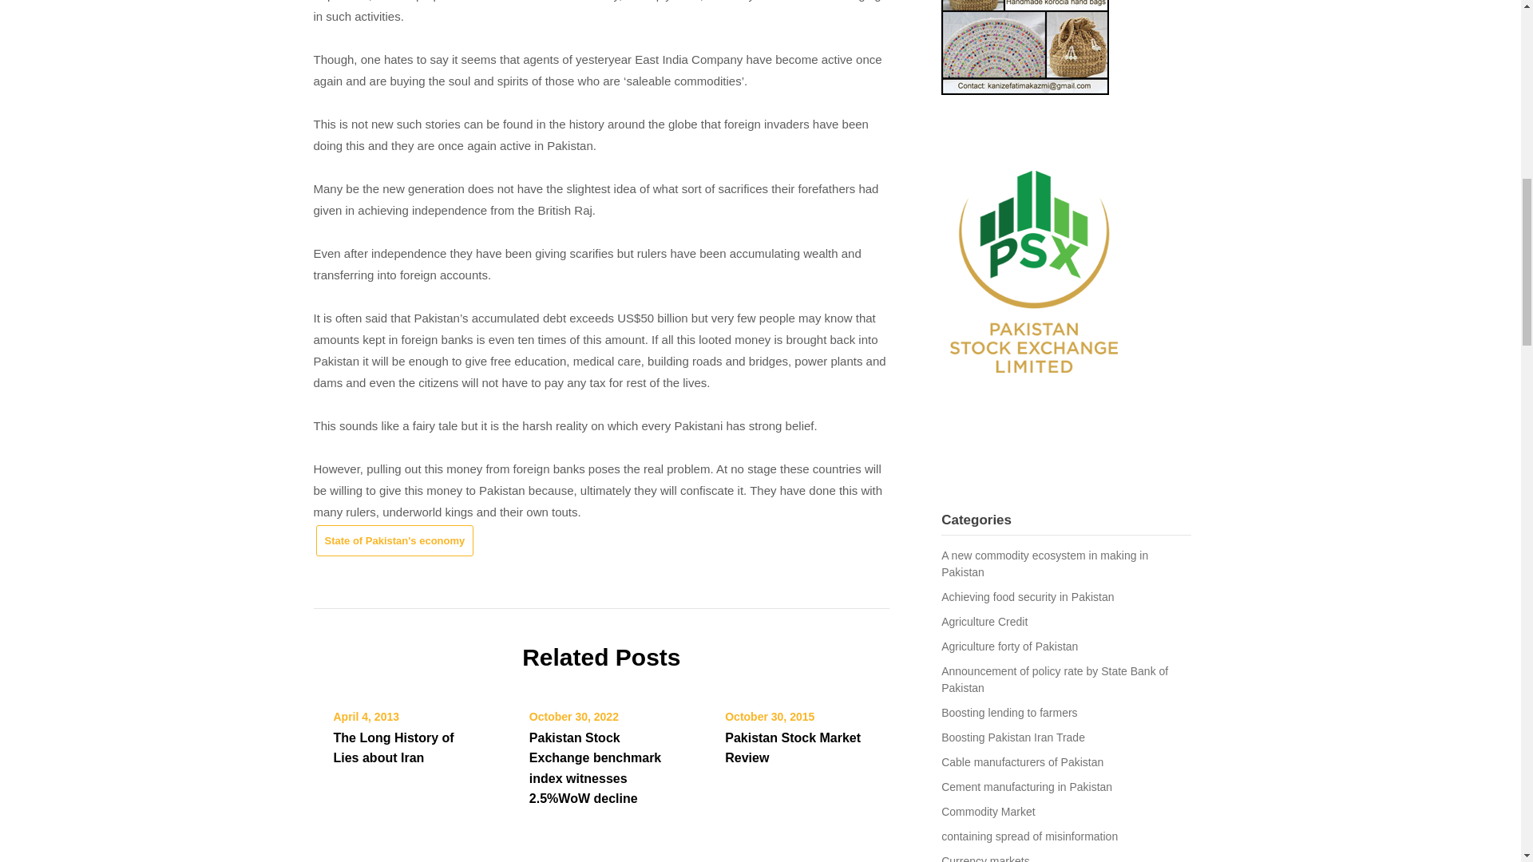 The width and height of the screenshot is (1533, 862). What do you see at coordinates (1009, 646) in the screenshot?
I see `Agriculture forty of Pakistan` at bounding box center [1009, 646].